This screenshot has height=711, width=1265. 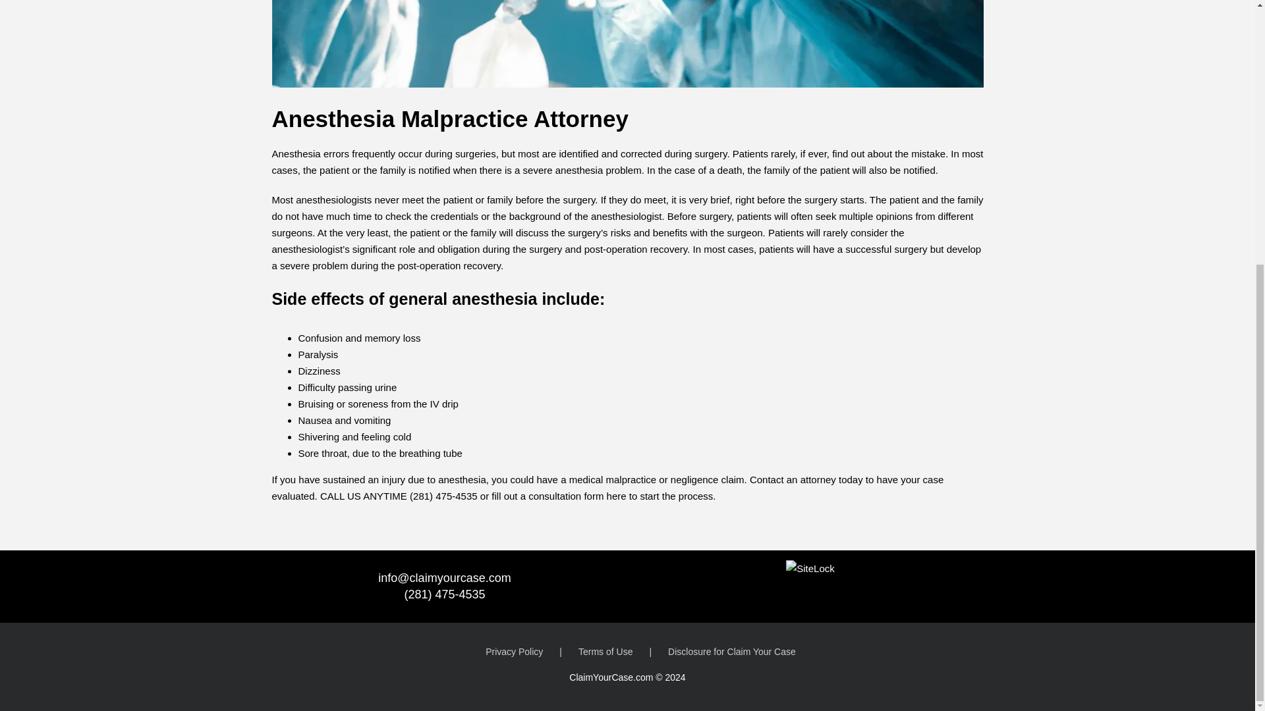 What do you see at coordinates (532, 652) in the screenshot?
I see `Privacy Policy` at bounding box center [532, 652].